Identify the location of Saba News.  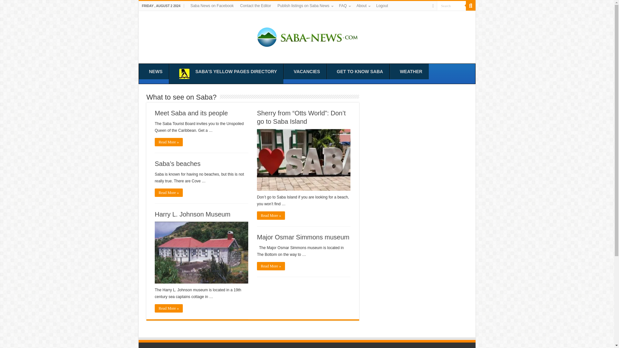
(307, 36).